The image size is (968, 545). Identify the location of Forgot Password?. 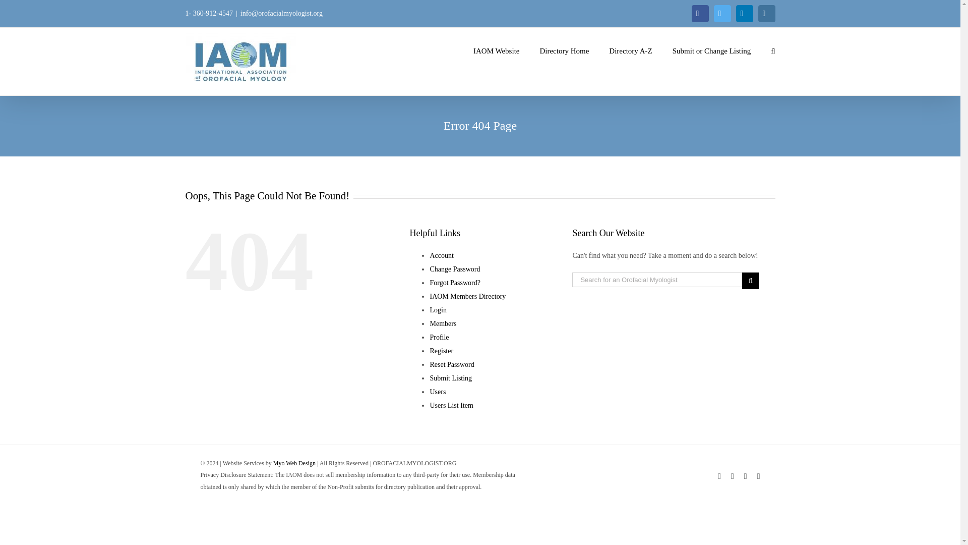
(455, 283).